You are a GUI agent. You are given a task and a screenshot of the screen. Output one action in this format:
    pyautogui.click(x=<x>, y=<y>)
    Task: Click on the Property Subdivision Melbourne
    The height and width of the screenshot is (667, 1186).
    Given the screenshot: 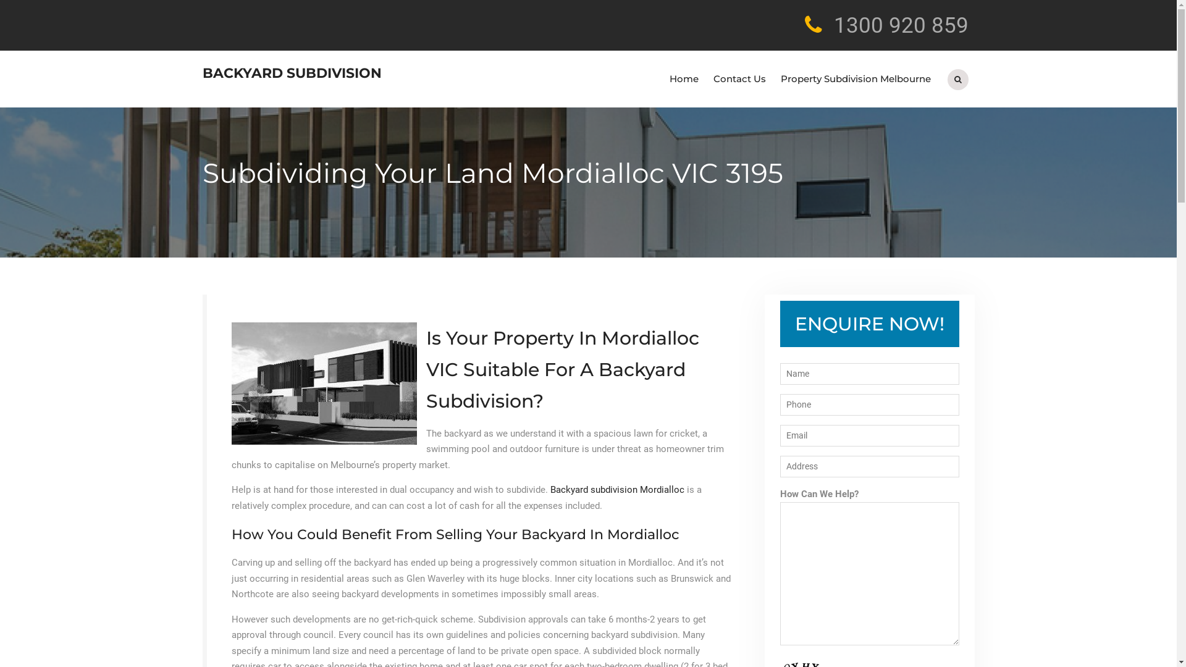 What is the action you would take?
    pyautogui.click(x=856, y=79)
    